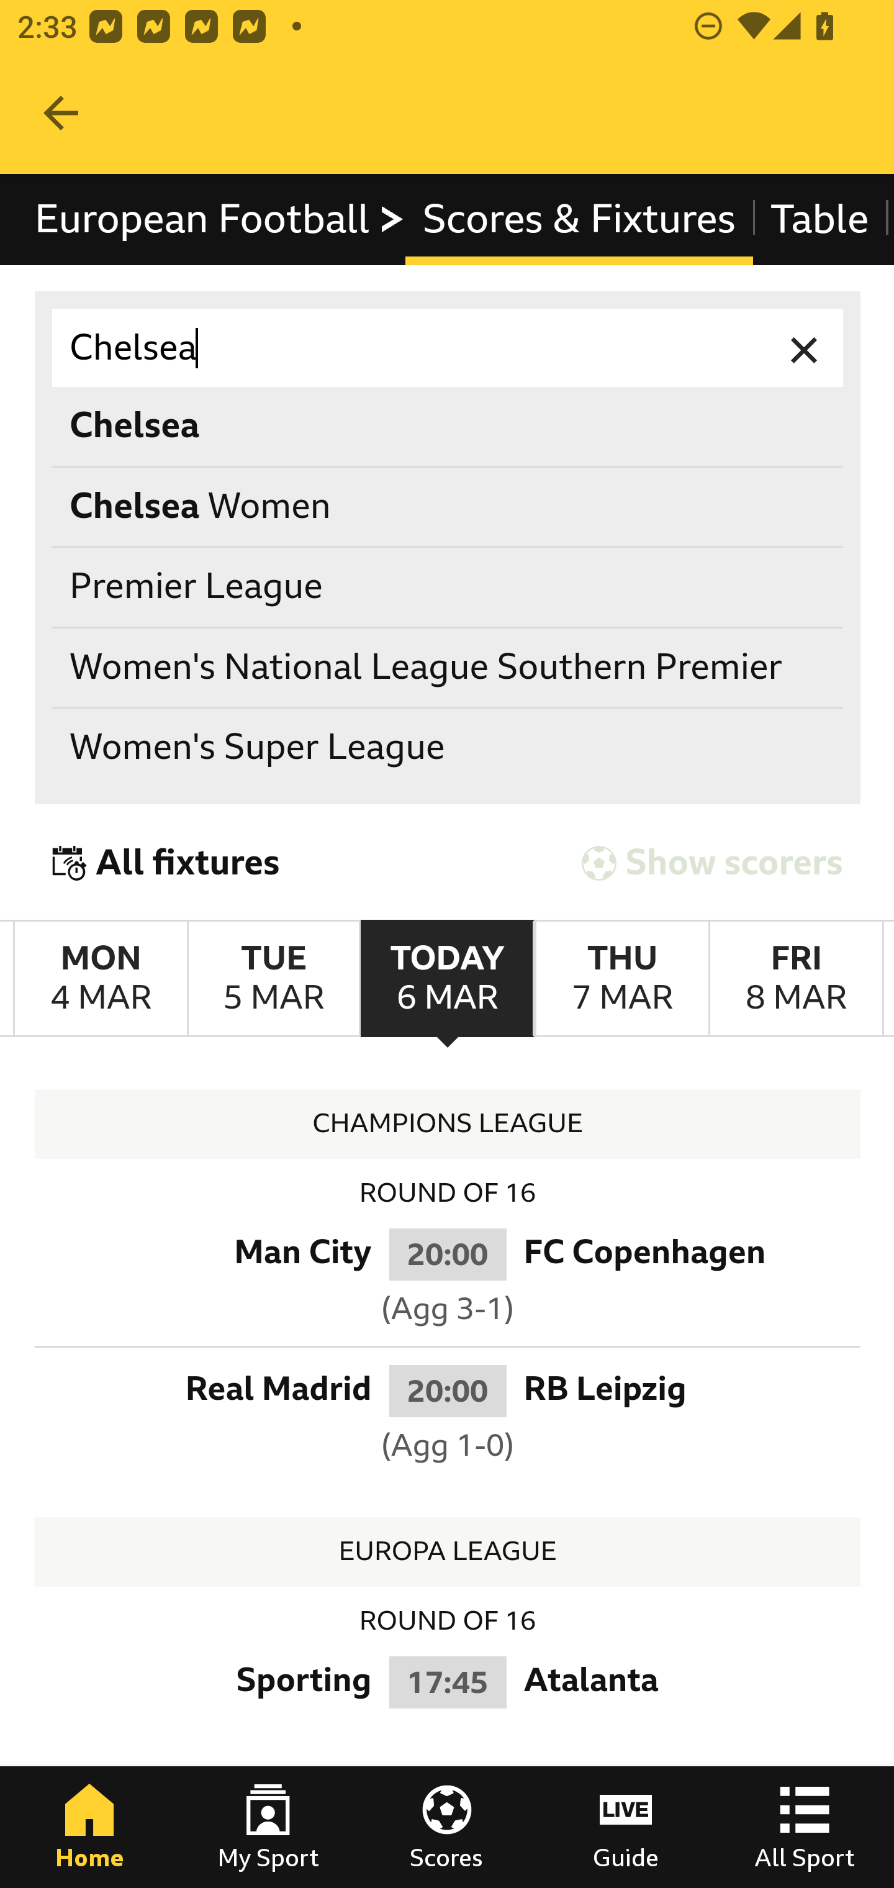  Describe the element at coordinates (273, 979) in the screenshot. I see `TuesdayMarch 5th Tuesday March 5th` at that location.